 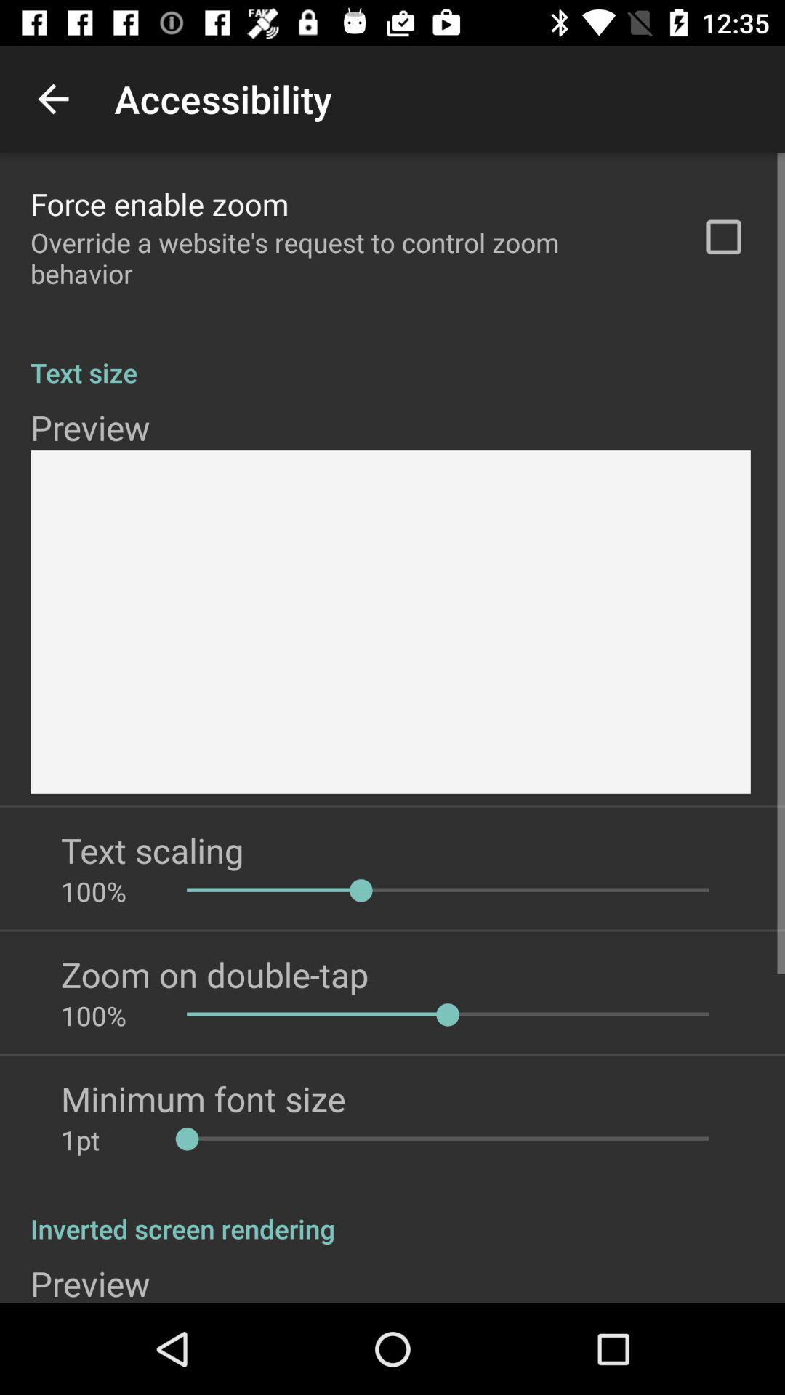 I want to click on launch the icon below minimum font size app, so click(x=109, y=1139).